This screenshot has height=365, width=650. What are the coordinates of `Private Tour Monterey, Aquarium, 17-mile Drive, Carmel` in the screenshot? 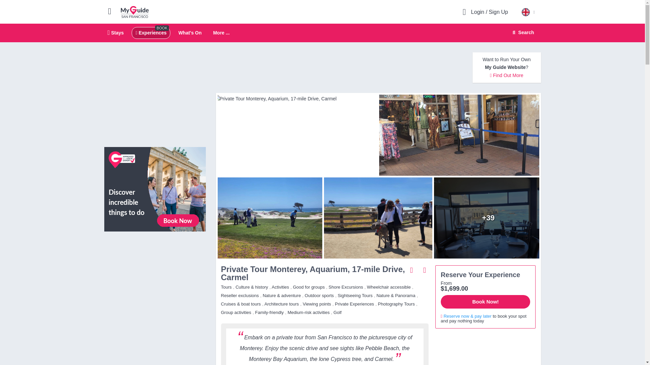 It's located at (378, 218).